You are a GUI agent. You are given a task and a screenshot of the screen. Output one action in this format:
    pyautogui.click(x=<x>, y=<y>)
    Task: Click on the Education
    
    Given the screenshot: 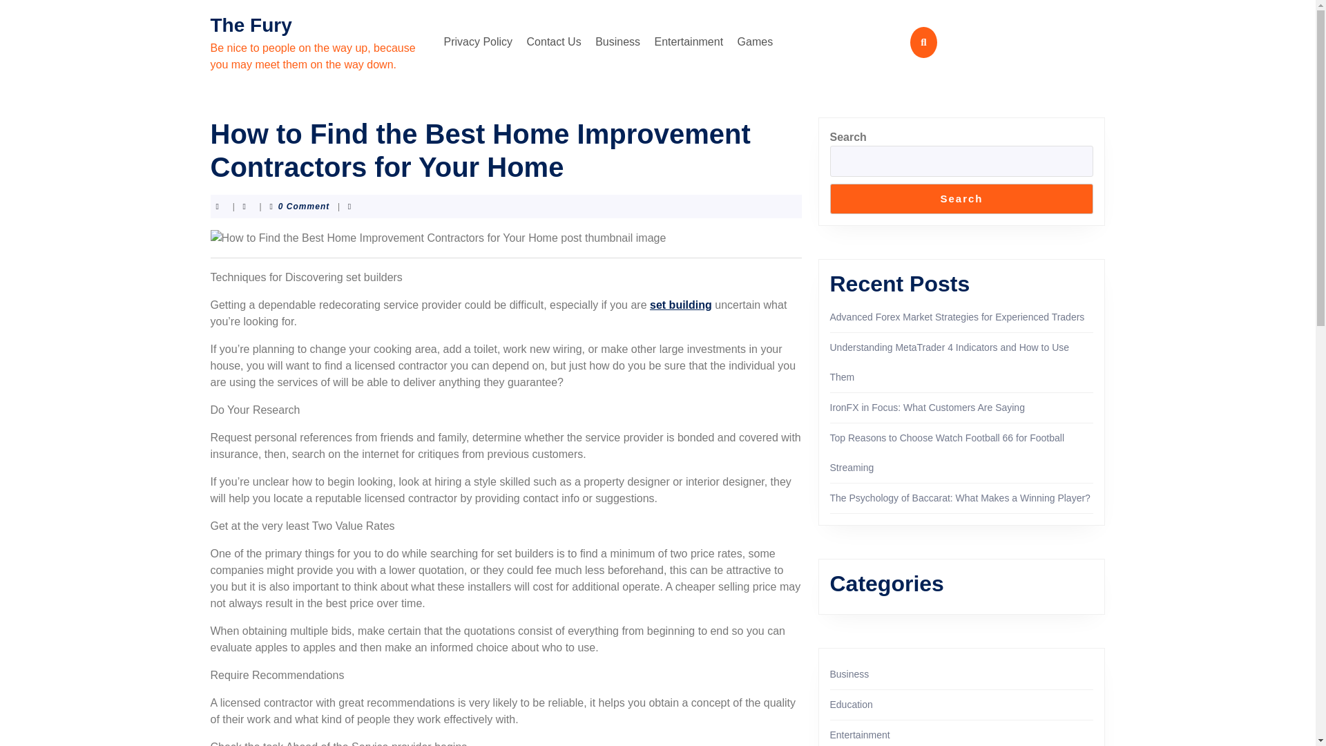 What is the action you would take?
    pyautogui.click(x=851, y=705)
    